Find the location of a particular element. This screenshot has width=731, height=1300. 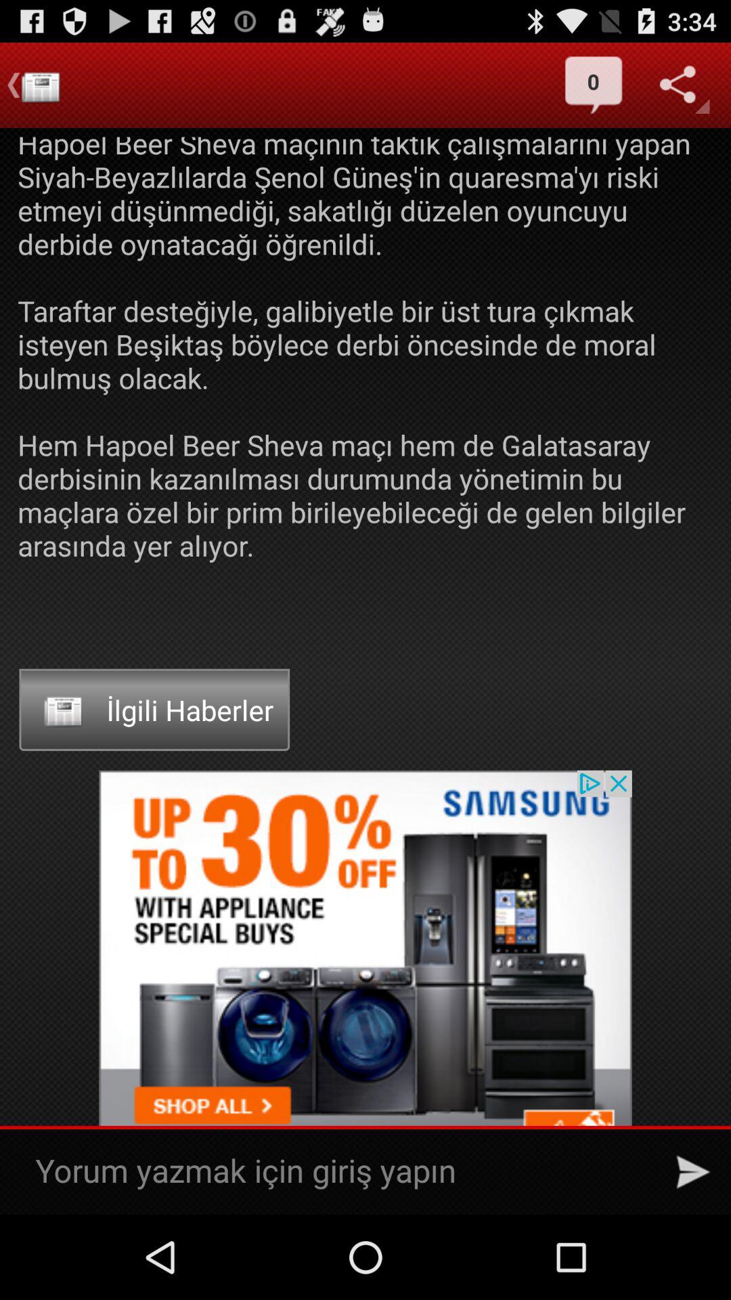

send message is located at coordinates (693, 1172).